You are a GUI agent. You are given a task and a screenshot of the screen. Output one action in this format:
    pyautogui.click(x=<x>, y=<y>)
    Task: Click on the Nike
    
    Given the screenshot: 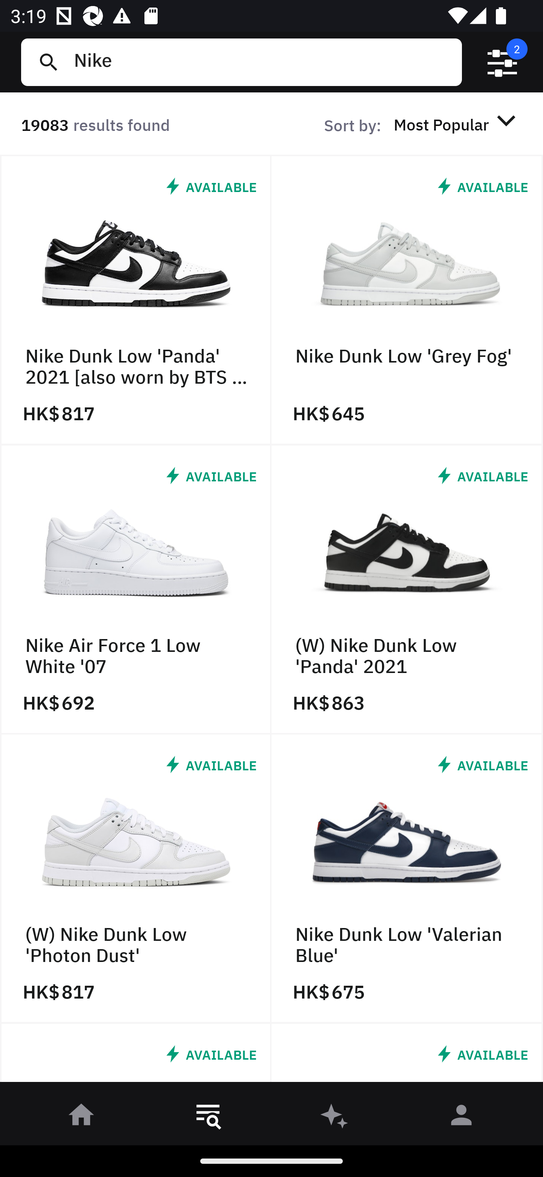 What is the action you would take?
    pyautogui.click(x=262, y=62)
    